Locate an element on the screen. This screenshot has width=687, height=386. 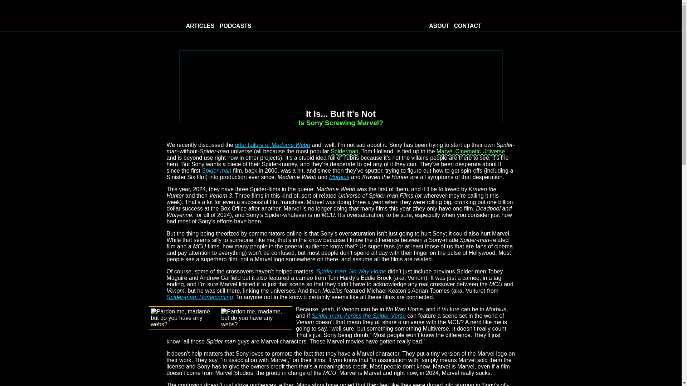
Marvel Cinematic Universe is located at coordinates (471, 151).